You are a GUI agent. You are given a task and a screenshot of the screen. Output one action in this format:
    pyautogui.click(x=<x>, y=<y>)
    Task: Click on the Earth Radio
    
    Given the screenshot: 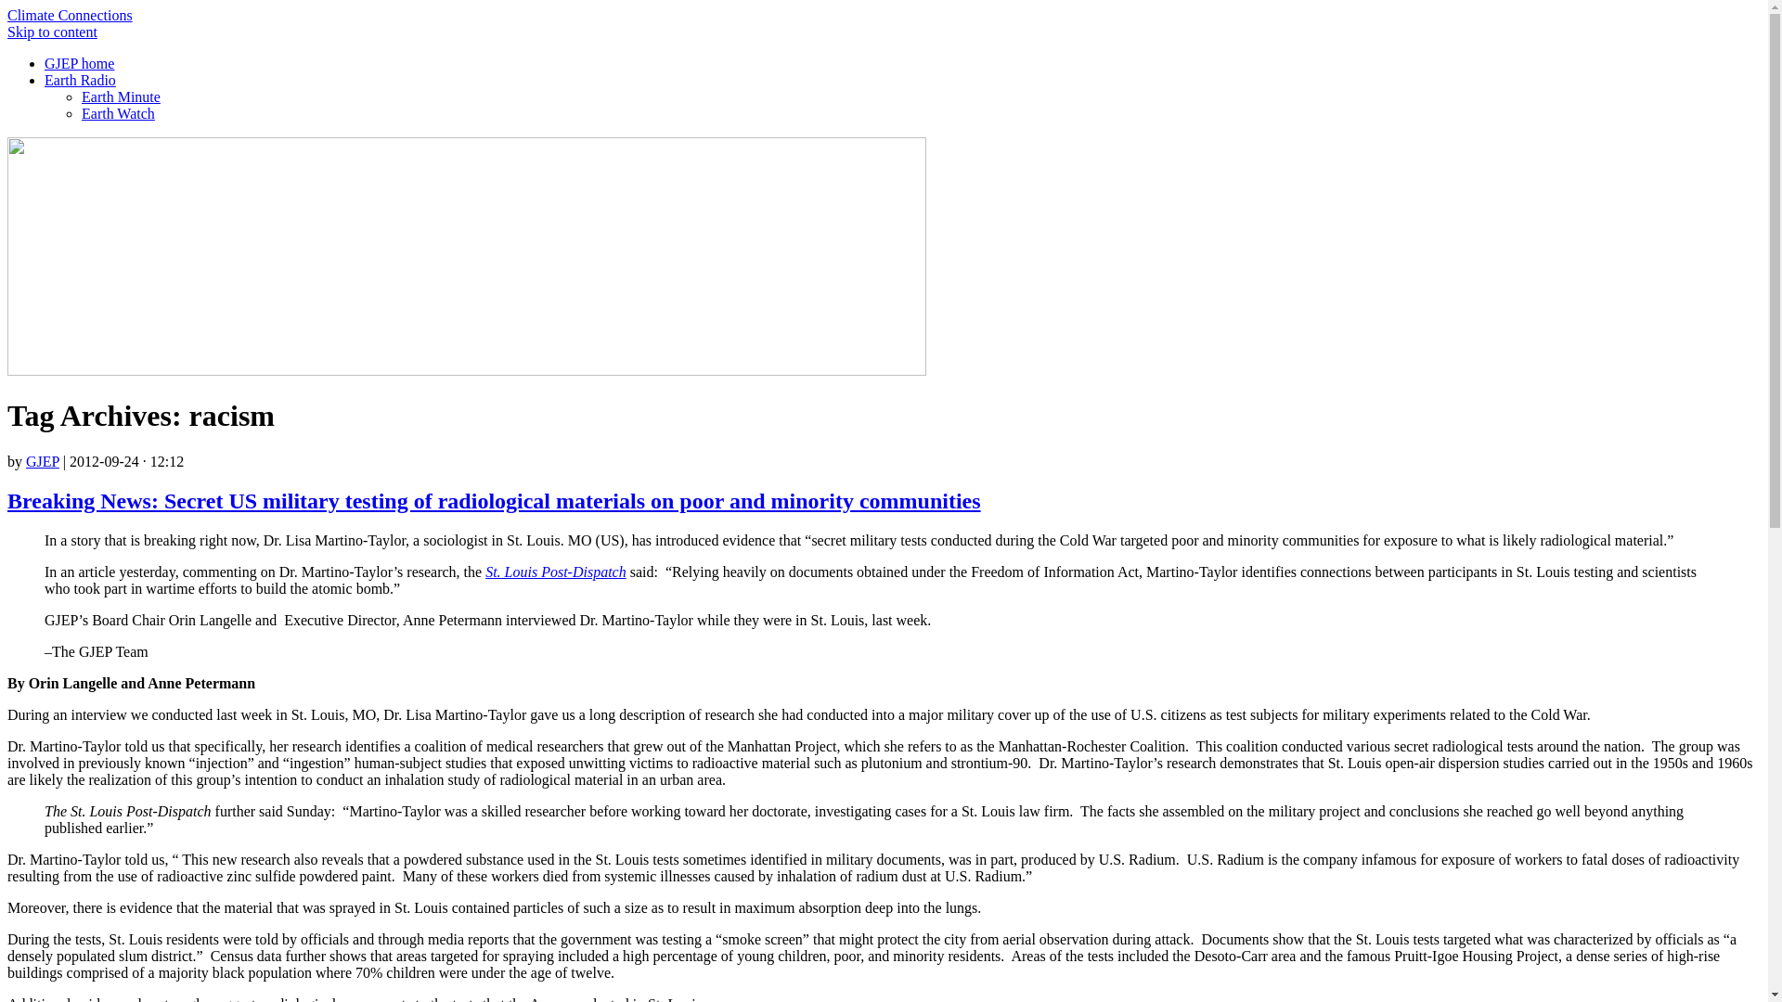 What is the action you would take?
    pyautogui.click(x=80, y=80)
    